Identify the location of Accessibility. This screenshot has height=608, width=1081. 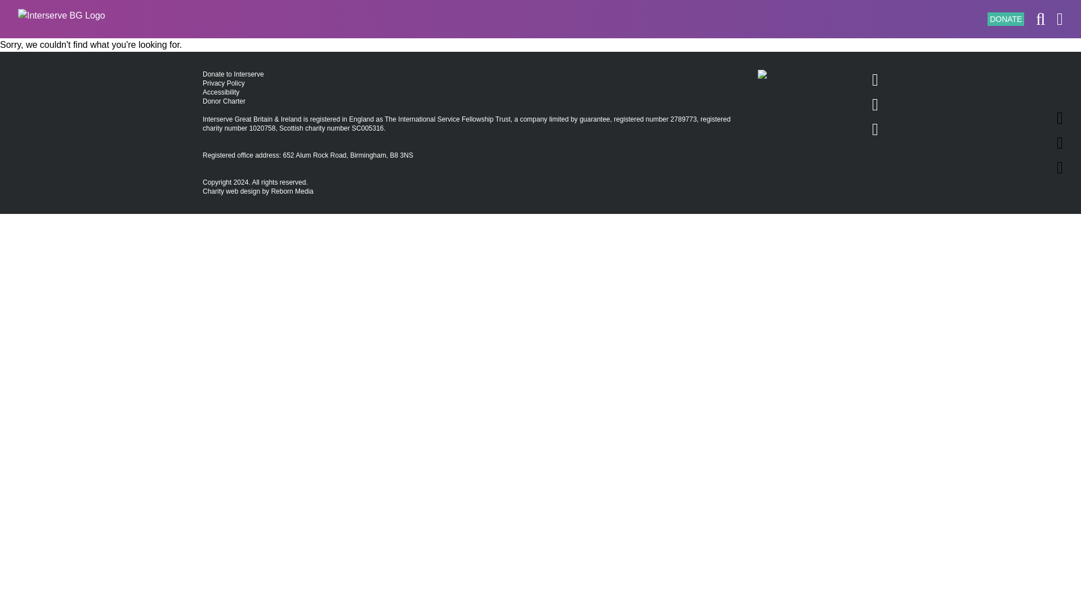
(221, 92).